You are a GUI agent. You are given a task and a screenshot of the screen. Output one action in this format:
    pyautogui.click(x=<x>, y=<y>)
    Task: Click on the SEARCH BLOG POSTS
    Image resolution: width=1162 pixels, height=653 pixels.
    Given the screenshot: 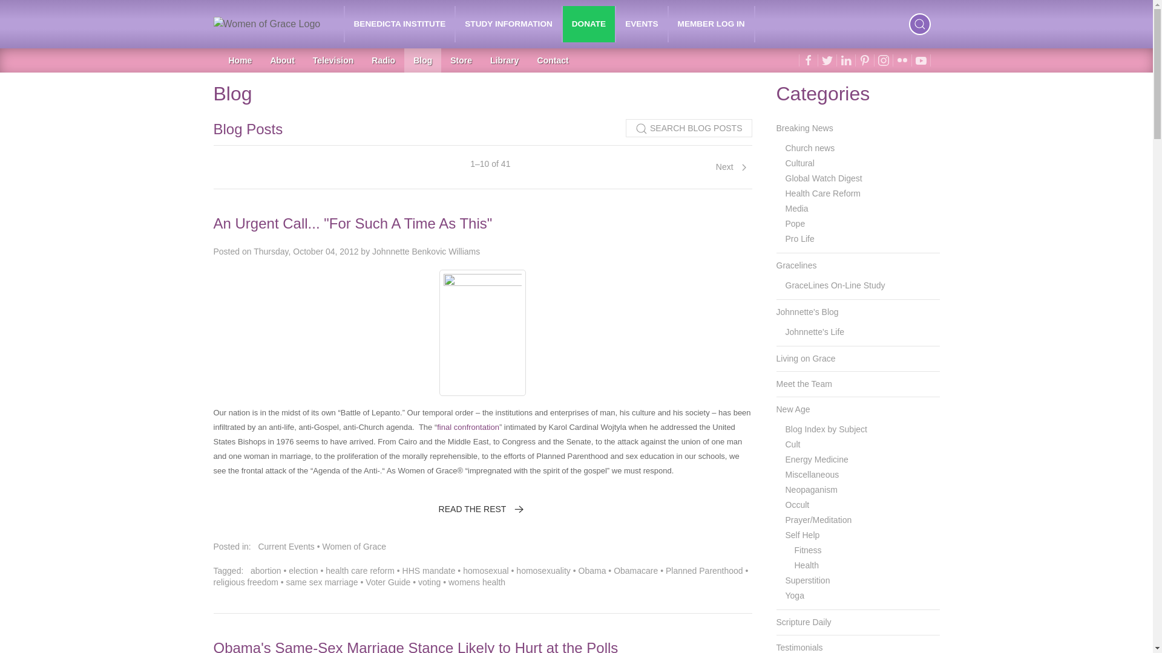 What is the action you would take?
    pyautogui.click(x=689, y=128)
    